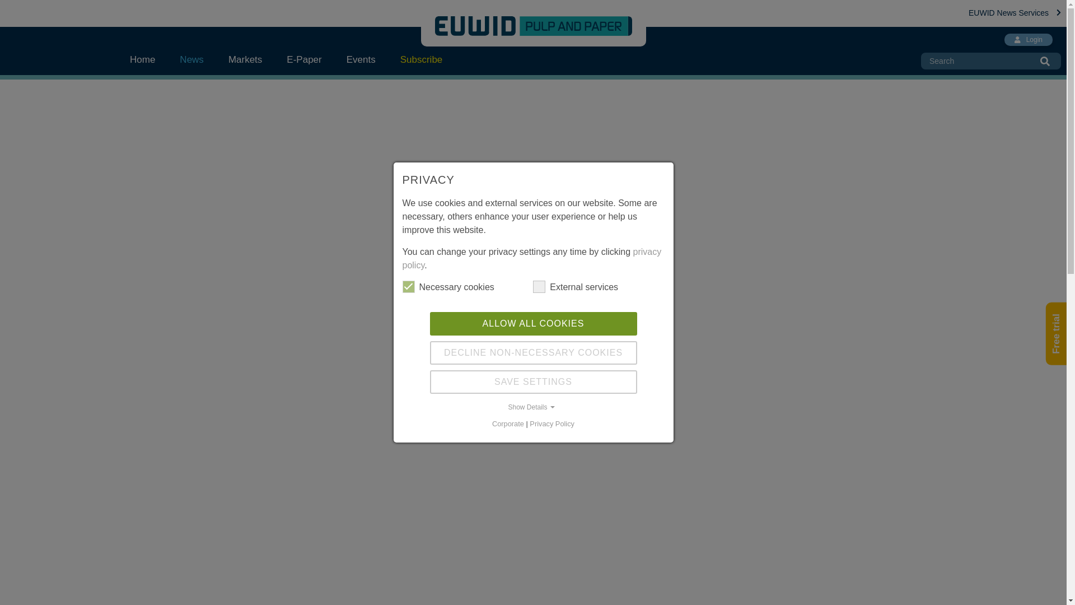 This screenshot has width=1075, height=605. I want to click on Home, so click(149, 59).